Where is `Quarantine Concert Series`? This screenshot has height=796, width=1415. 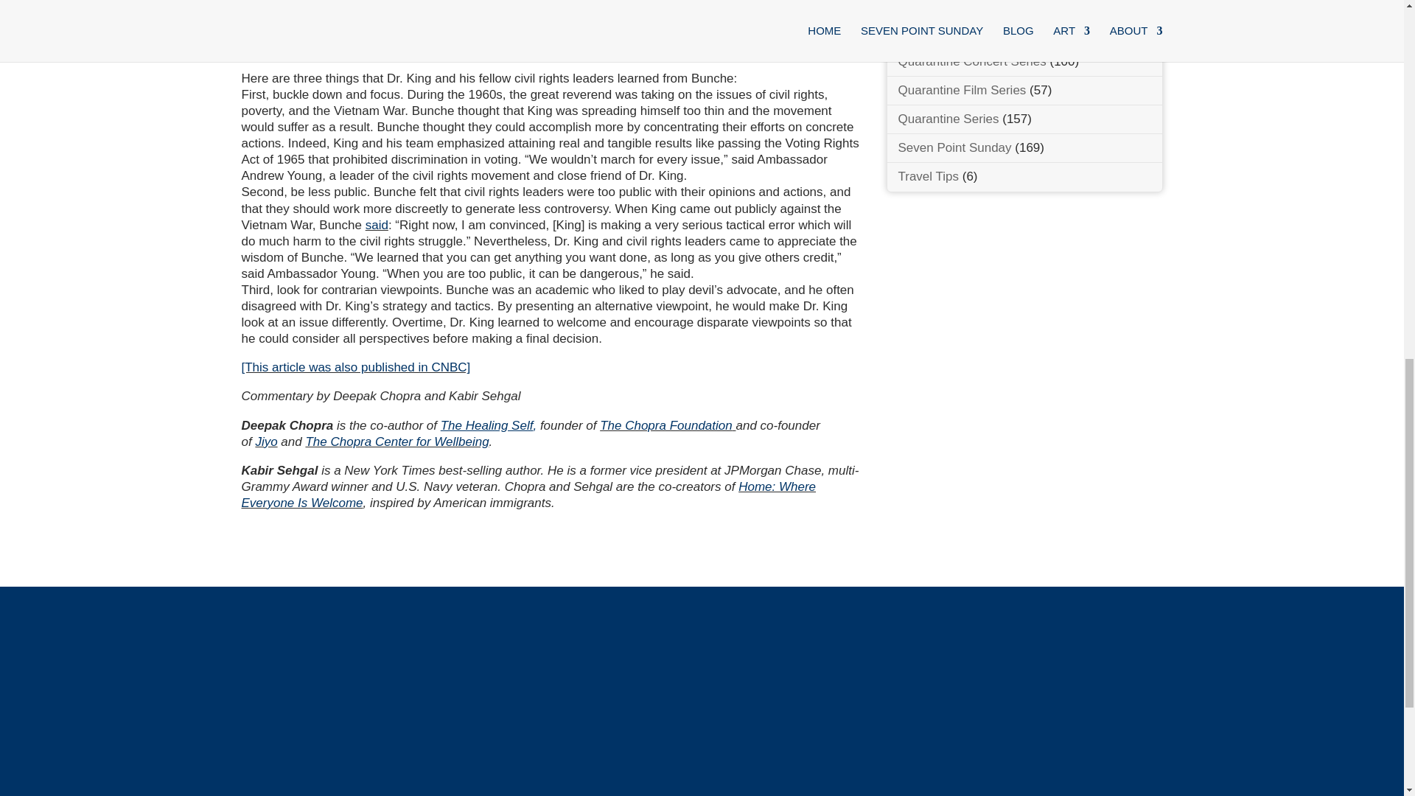
Quarantine Concert Series is located at coordinates (971, 61).